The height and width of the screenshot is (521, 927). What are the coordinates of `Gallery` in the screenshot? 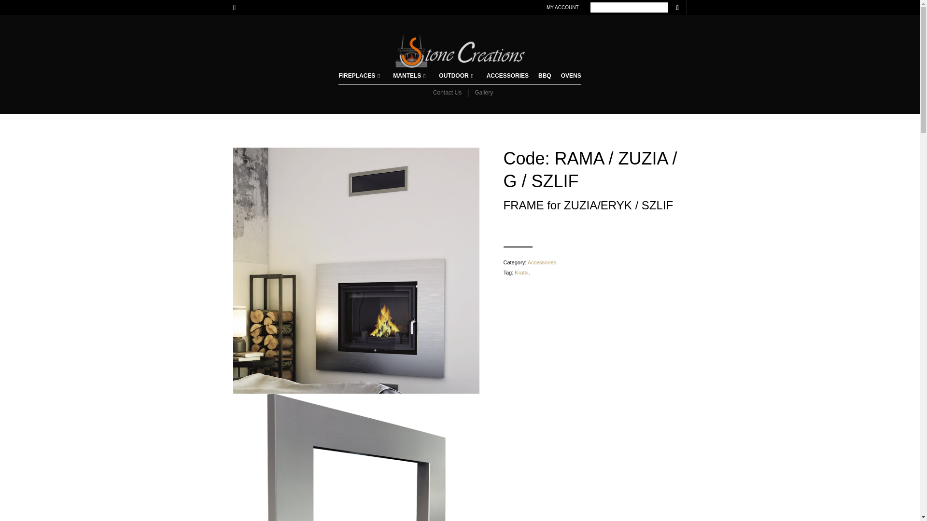 It's located at (480, 93).